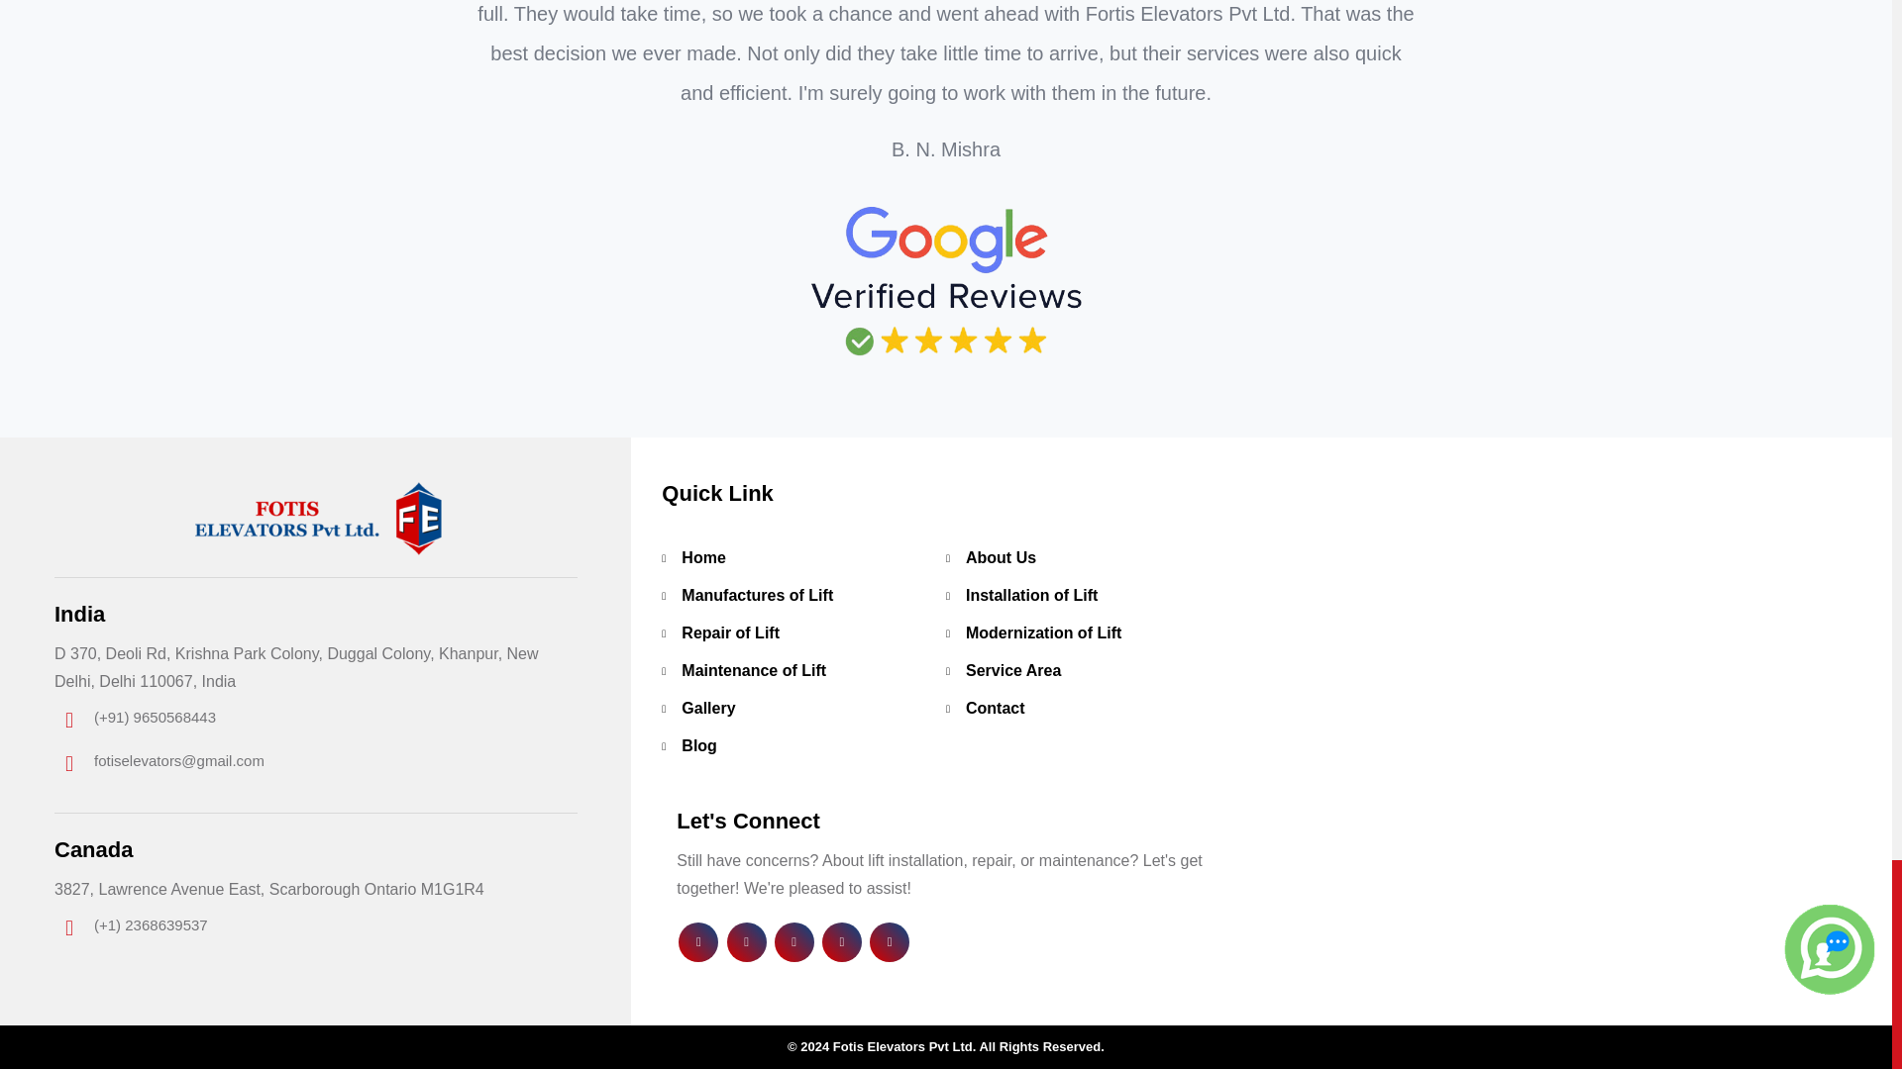 The image size is (1902, 1069). I want to click on Blog, so click(698, 746).